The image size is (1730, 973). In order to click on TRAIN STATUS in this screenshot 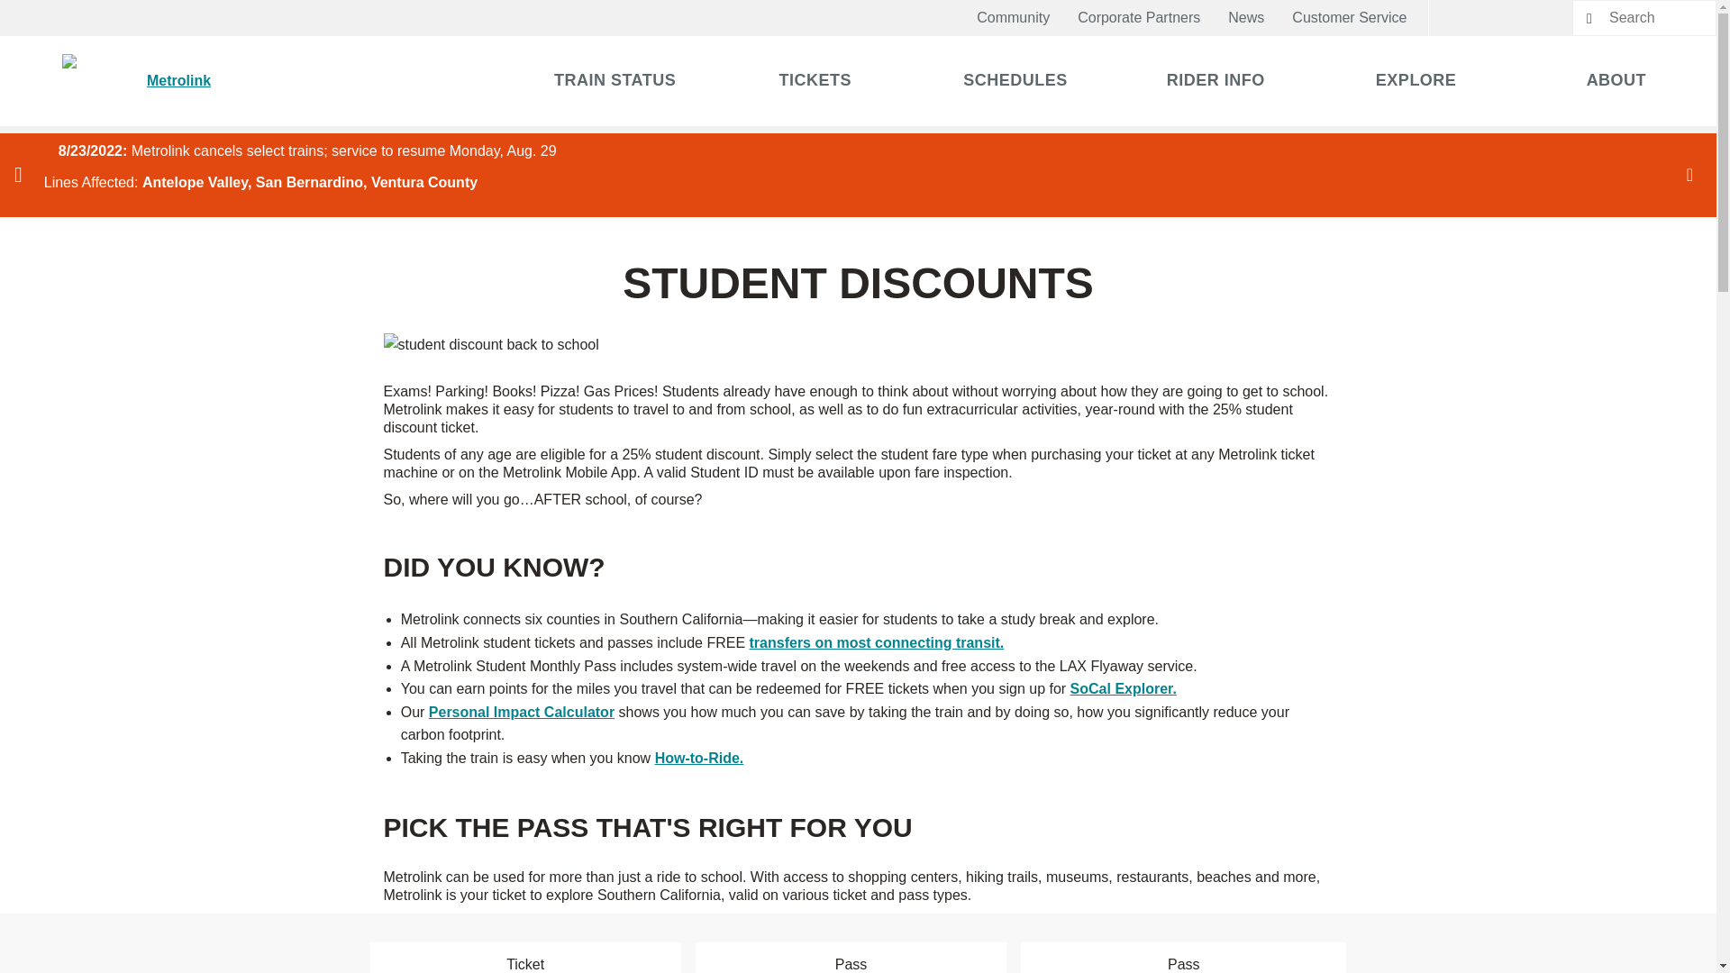, I will do `click(615, 81)`.